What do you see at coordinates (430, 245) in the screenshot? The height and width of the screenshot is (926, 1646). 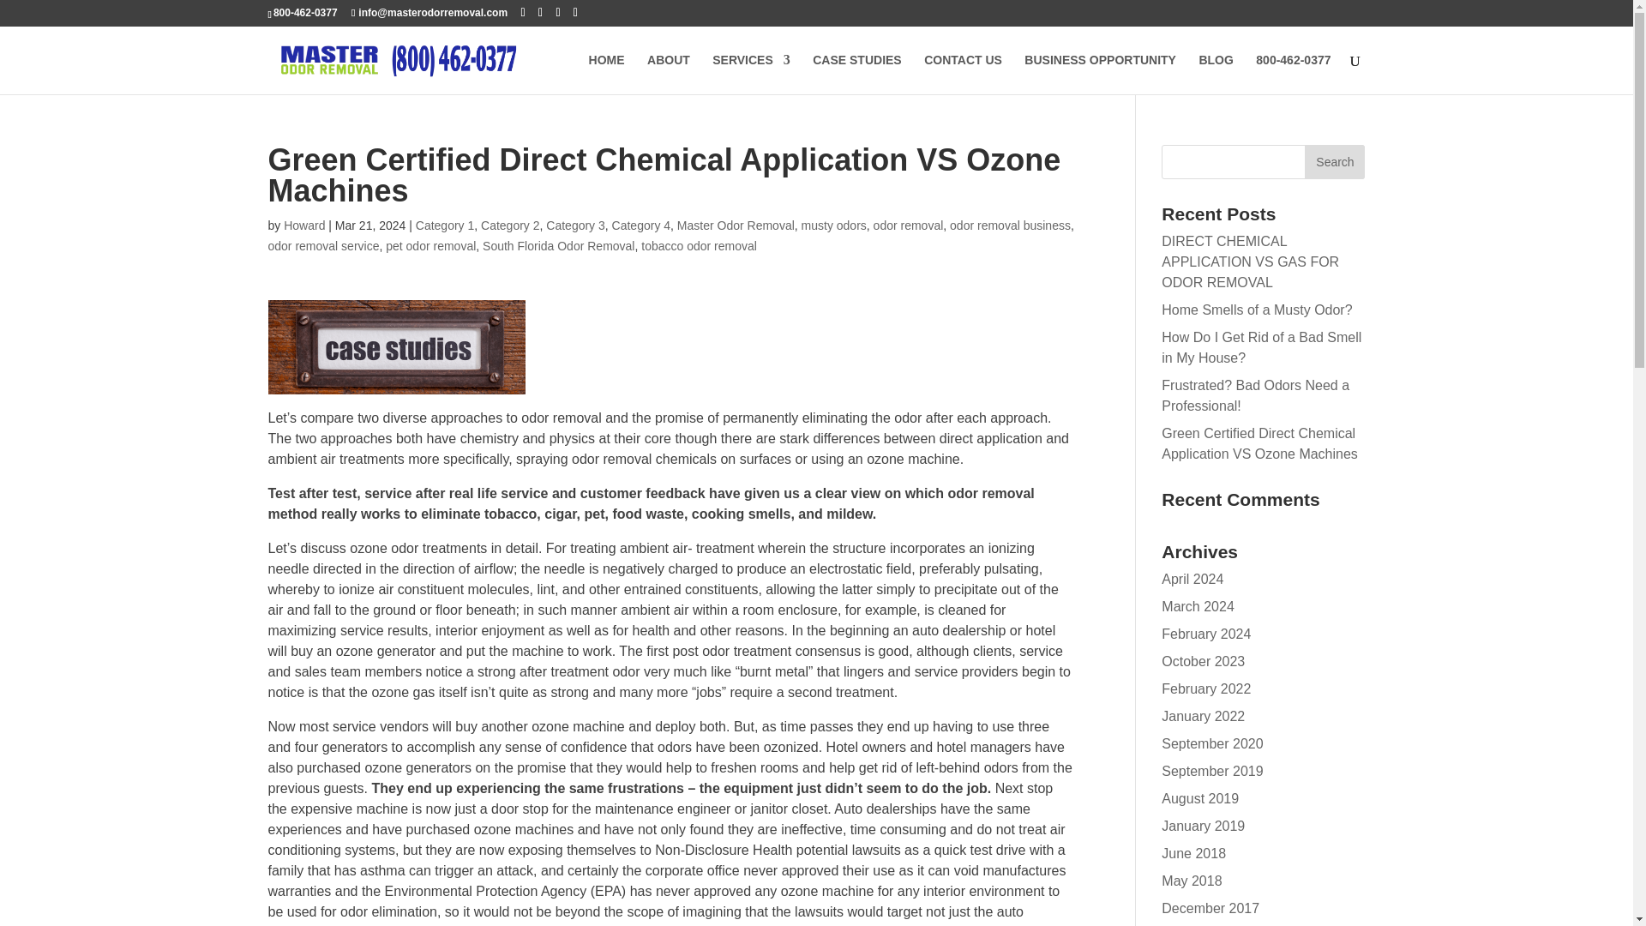 I see `pet odor removal` at bounding box center [430, 245].